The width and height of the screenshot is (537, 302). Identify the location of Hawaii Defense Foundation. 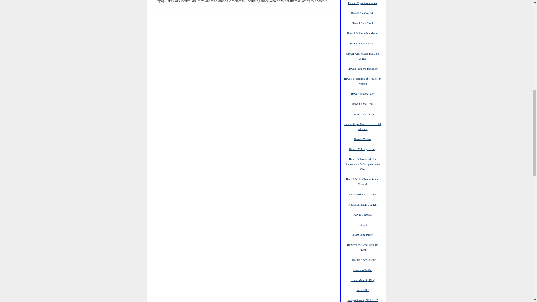
(362, 33).